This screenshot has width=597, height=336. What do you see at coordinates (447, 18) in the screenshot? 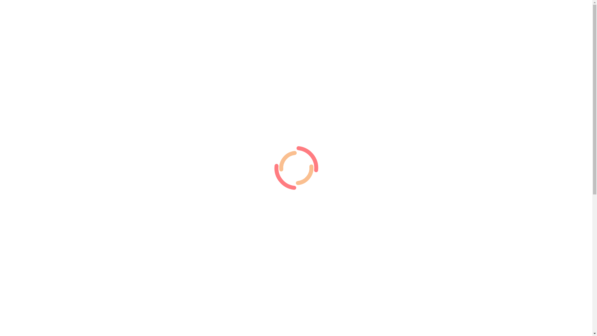
I see `BLOG` at bounding box center [447, 18].